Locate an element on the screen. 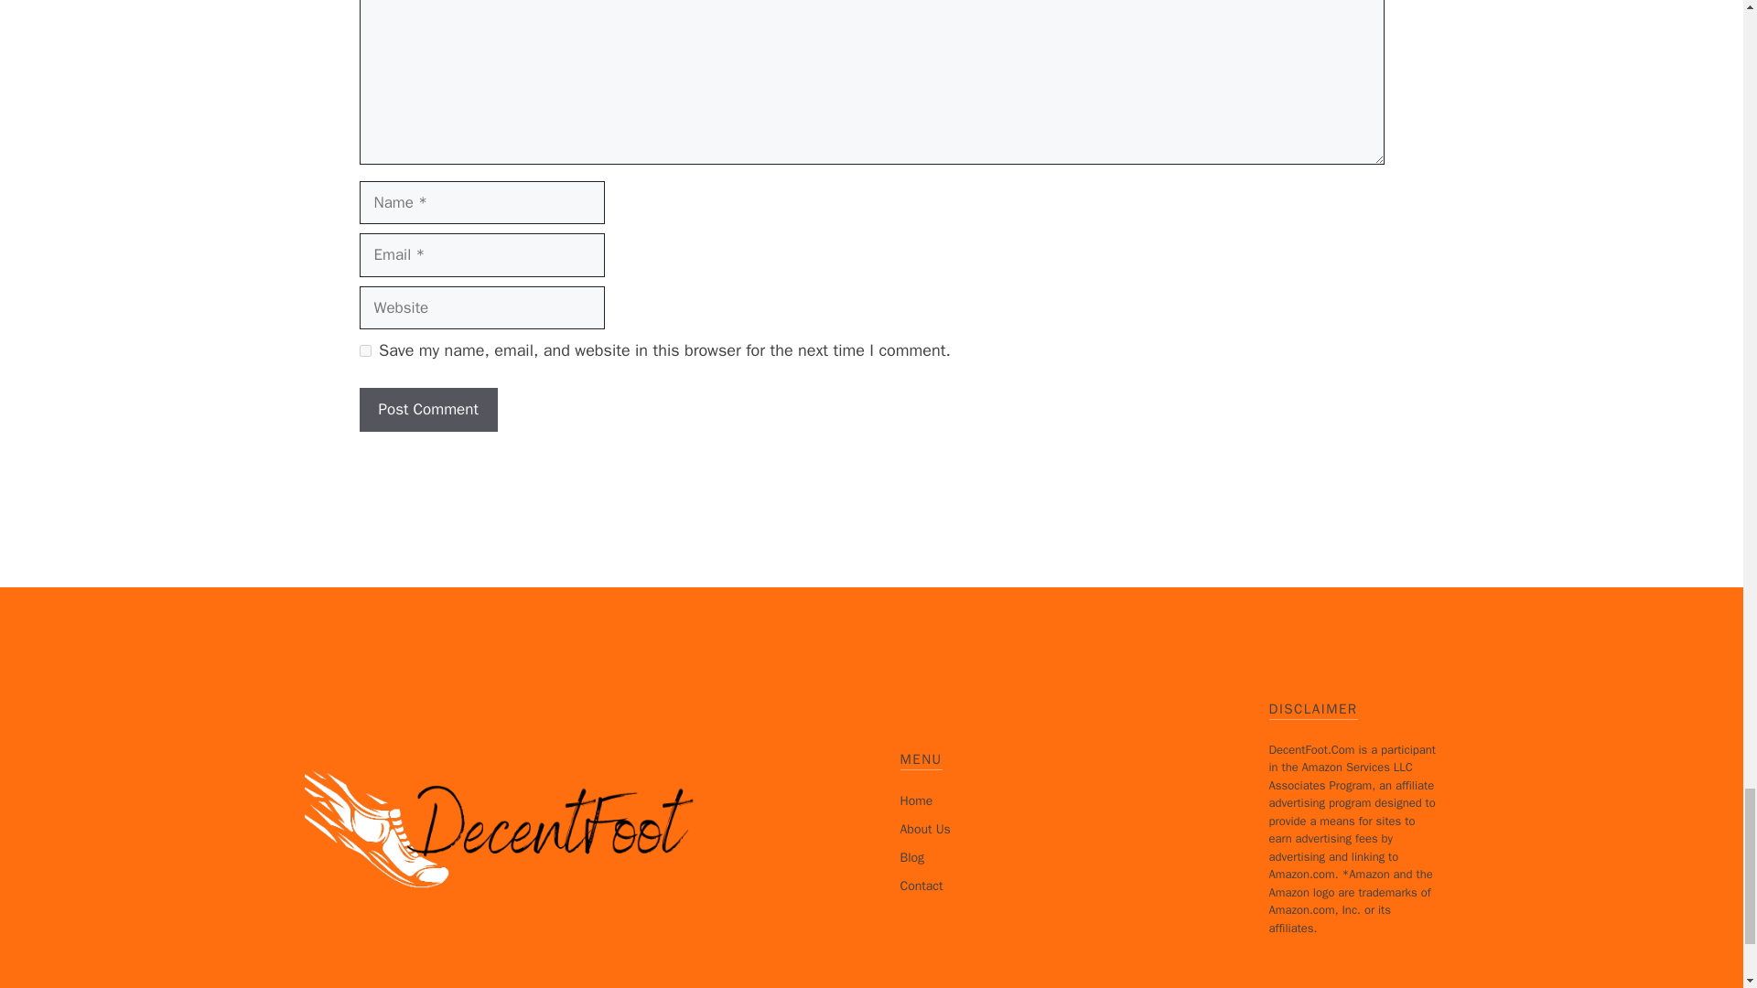 The image size is (1757, 988). Home is located at coordinates (916, 801).